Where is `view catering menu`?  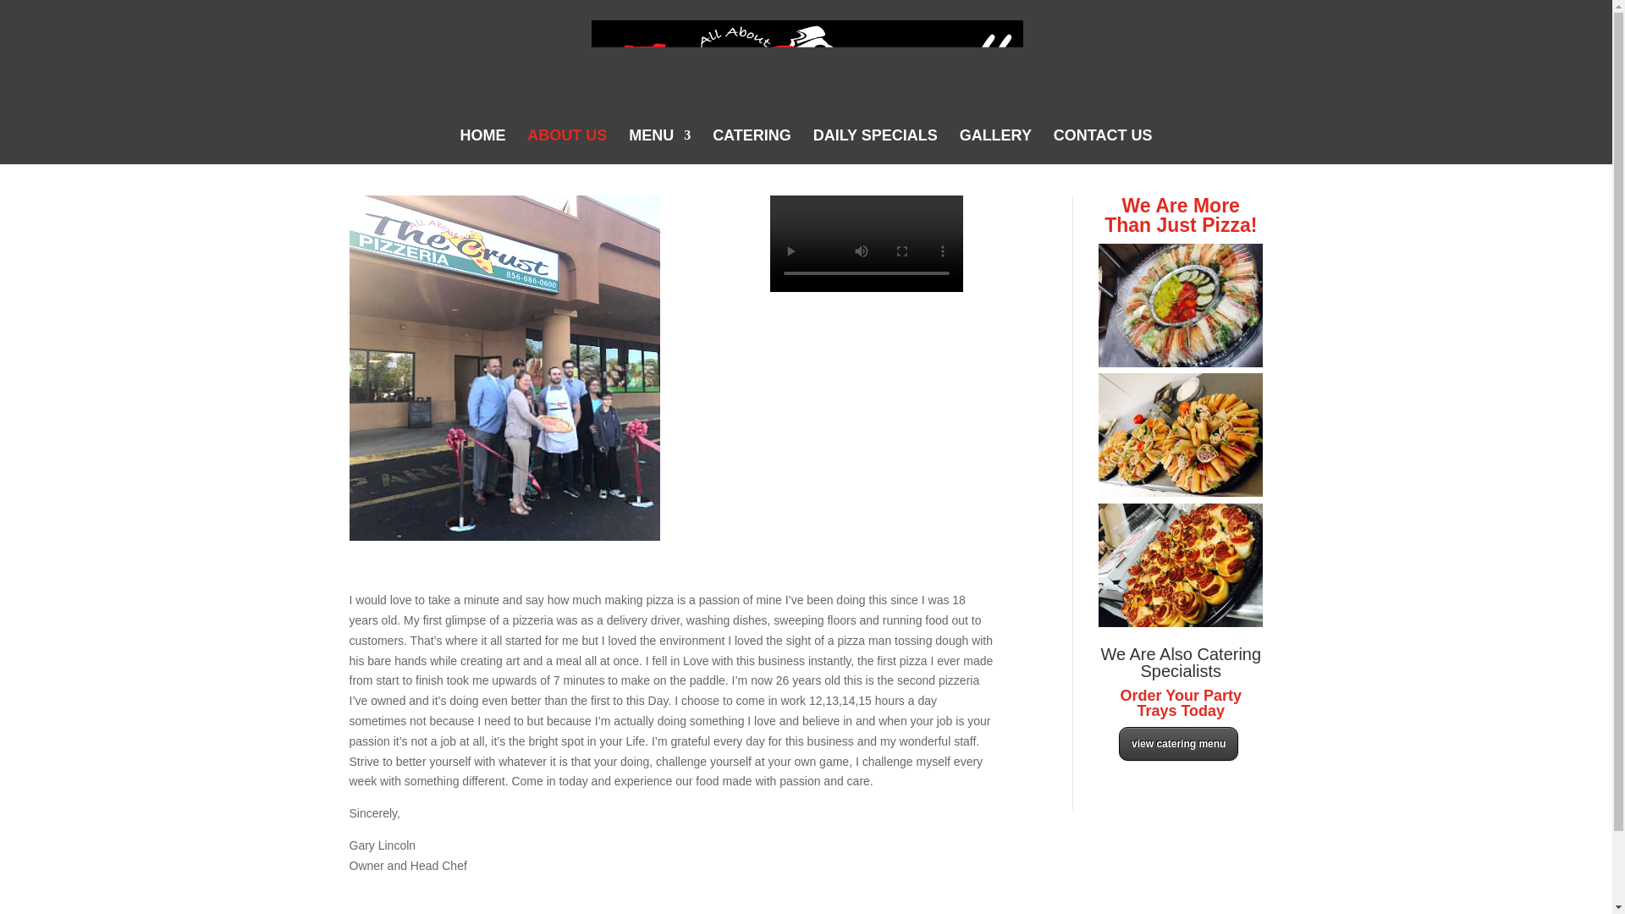
view catering menu is located at coordinates (1178, 743).